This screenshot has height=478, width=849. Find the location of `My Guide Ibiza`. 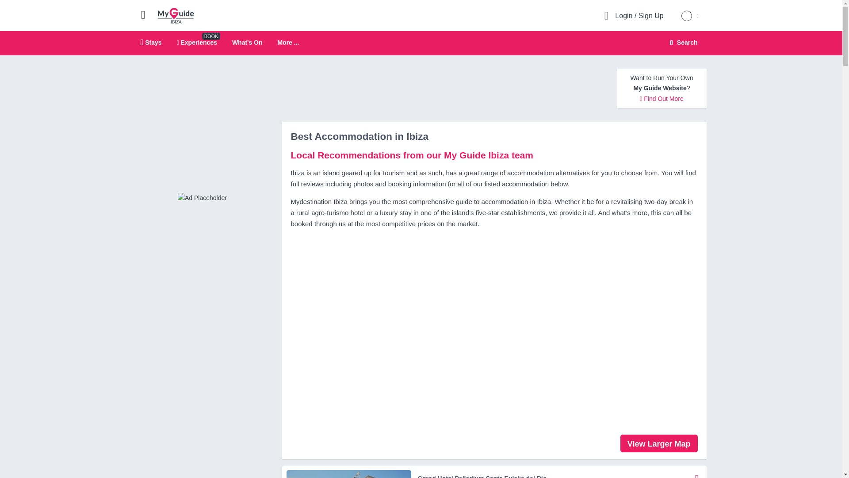

My Guide Ibiza is located at coordinates (421, 43).